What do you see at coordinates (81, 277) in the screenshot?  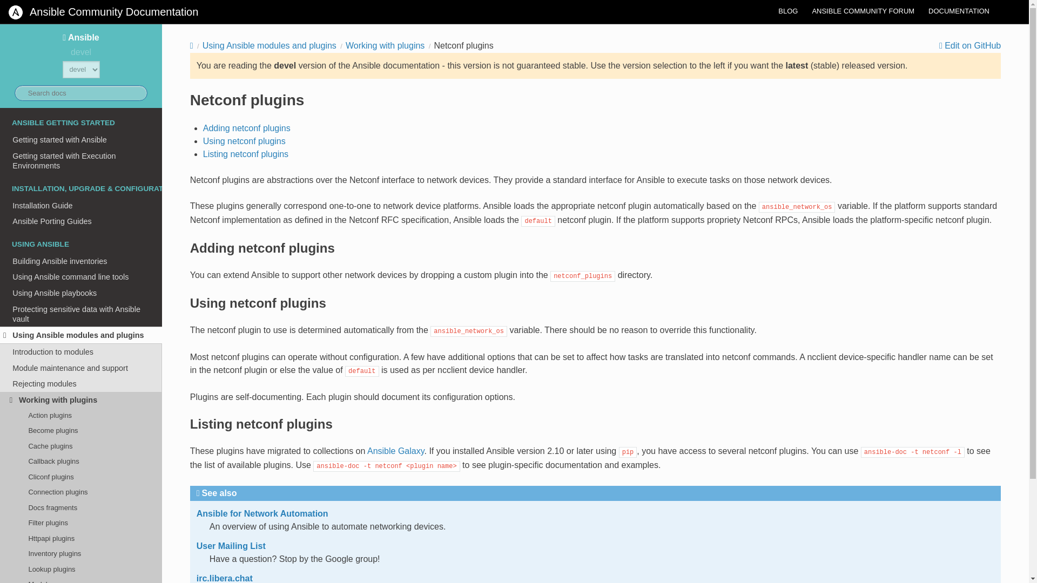 I see `Using Ansible command line tools` at bounding box center [81, 277].